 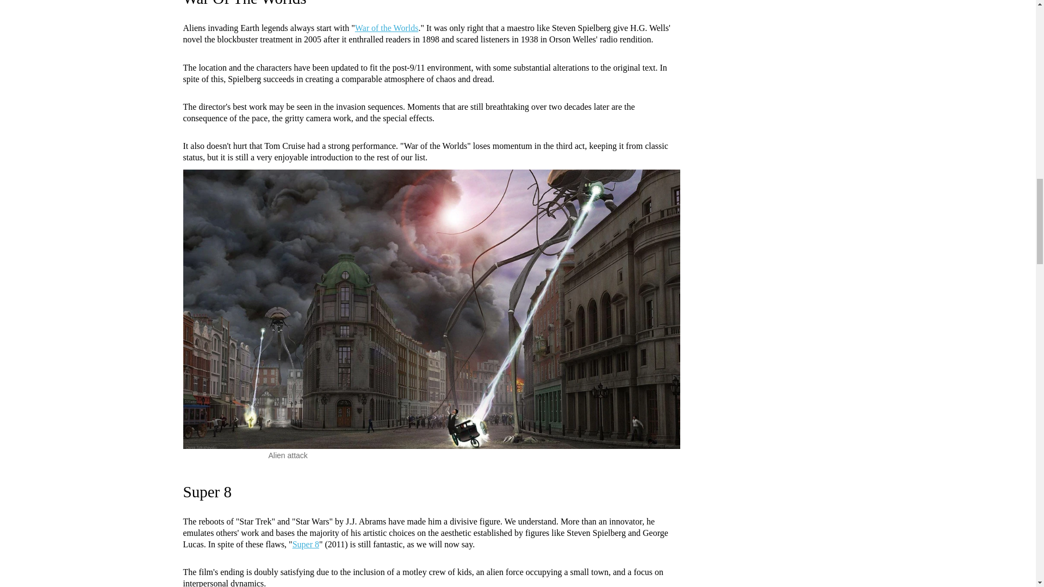 I want to click on Super 8, so click(x=306, y=544).